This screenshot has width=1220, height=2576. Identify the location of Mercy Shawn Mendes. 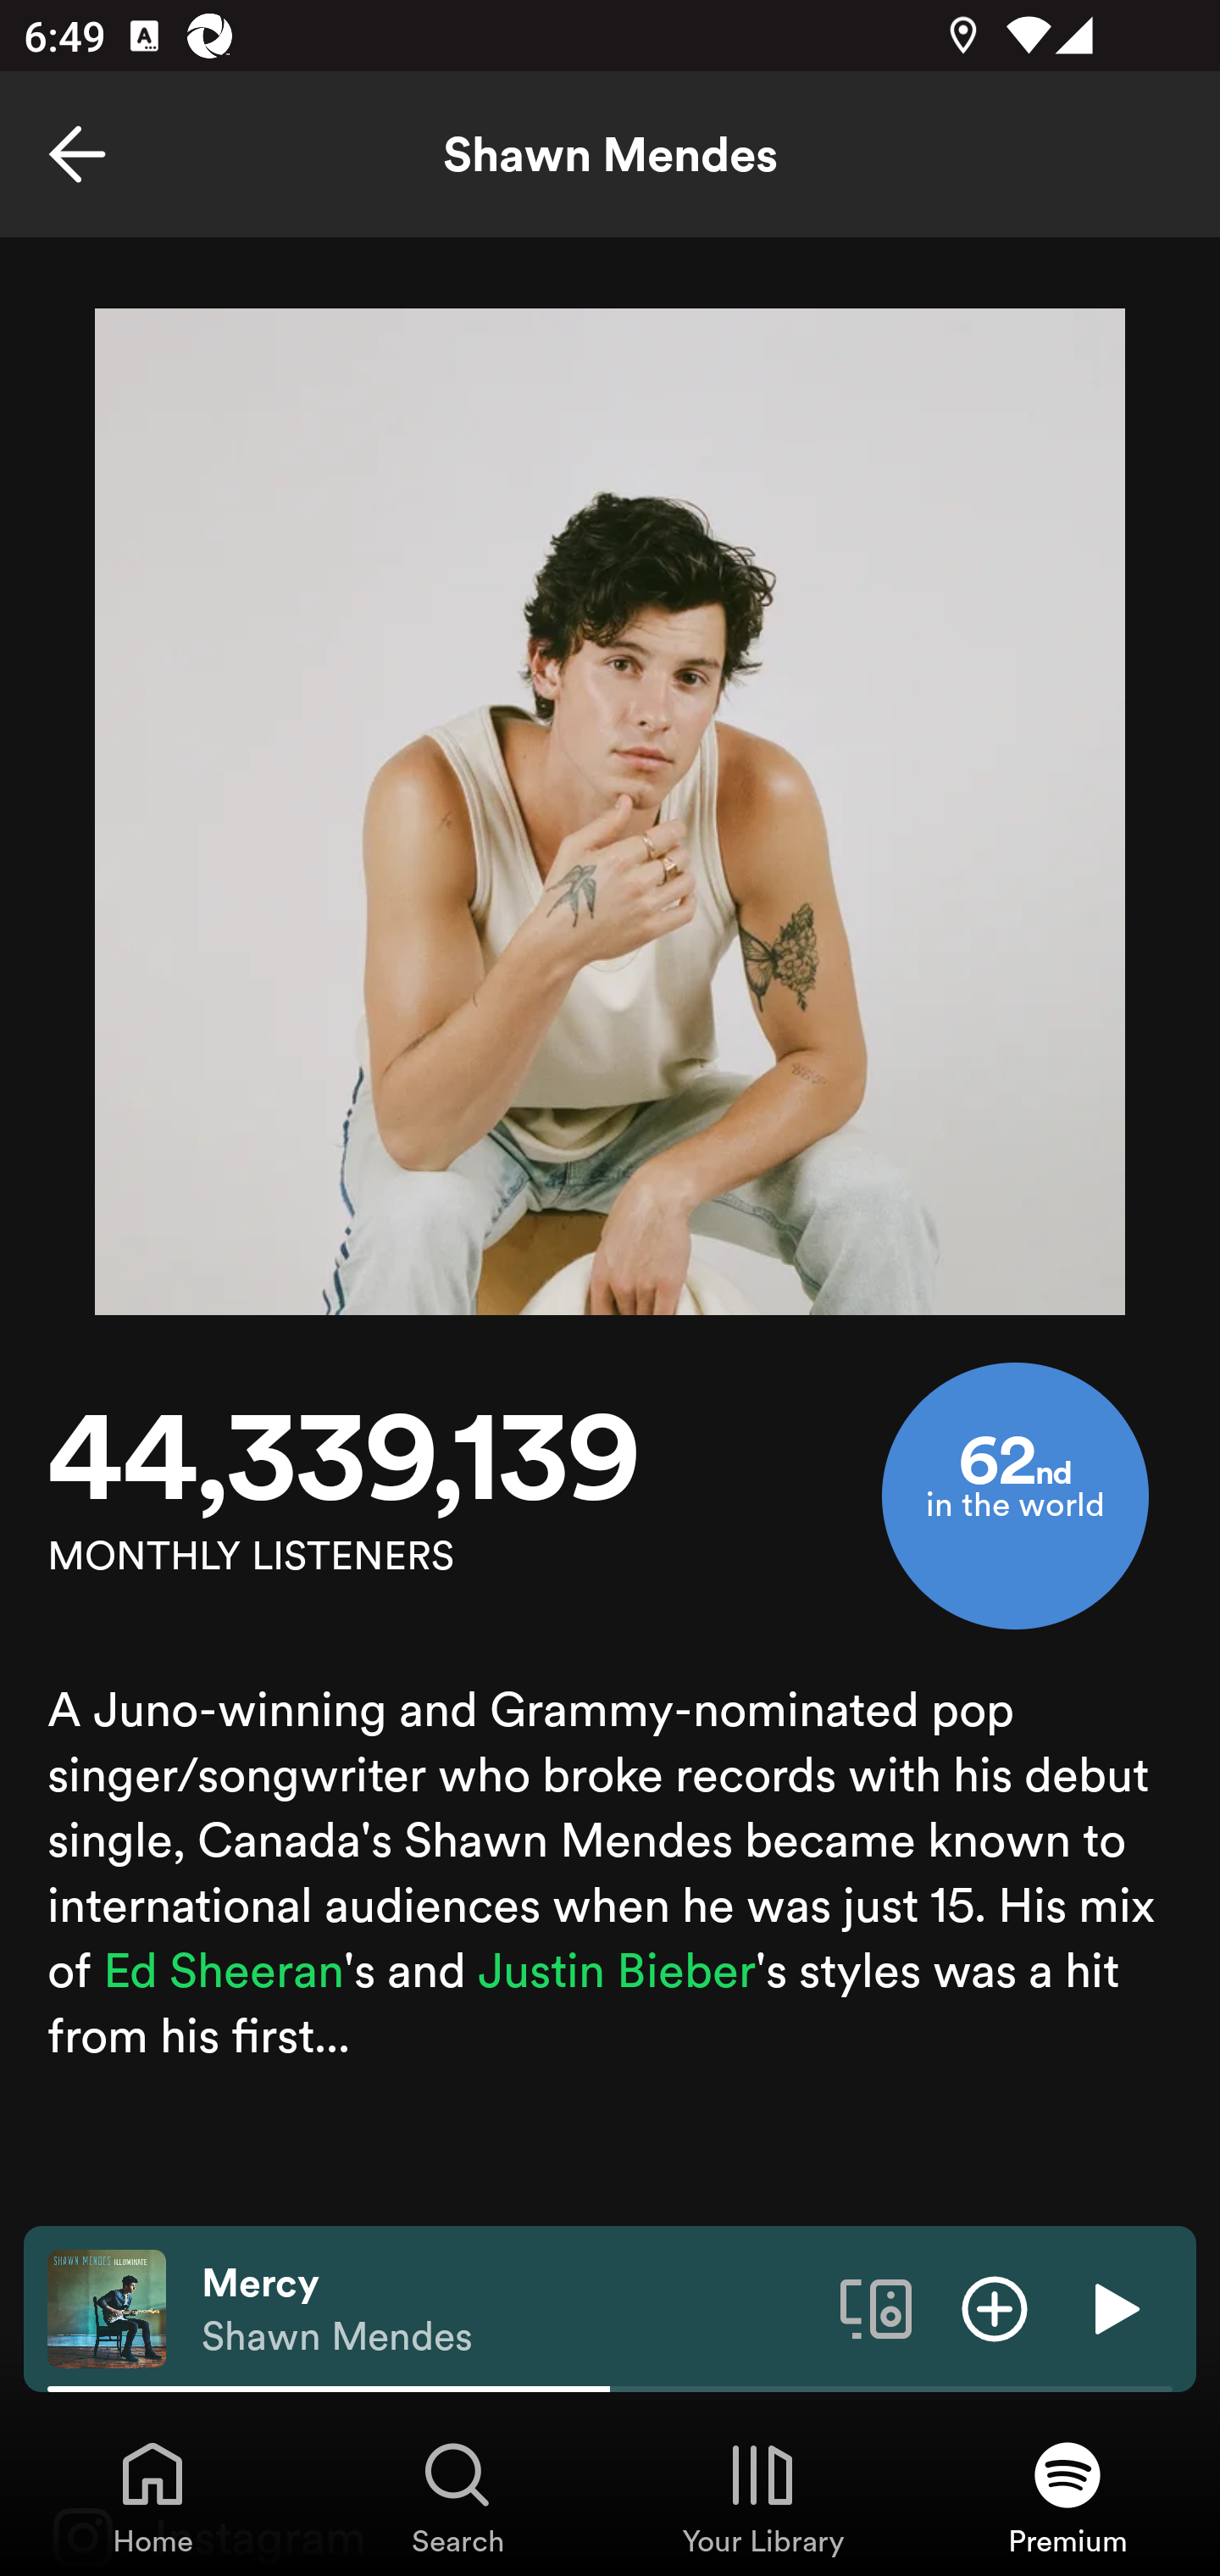
(508, 2309).